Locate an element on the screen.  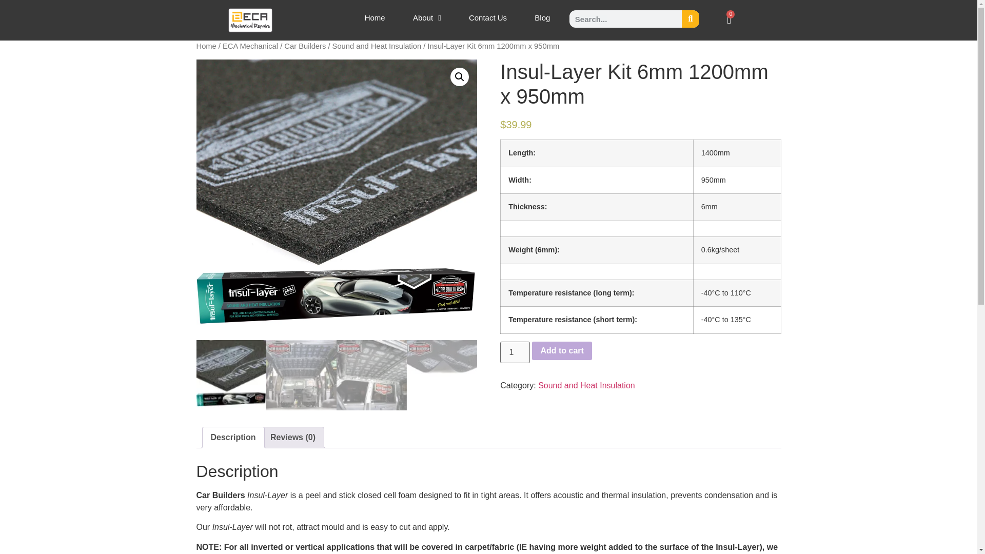
About is located at coordinates (427, 17).